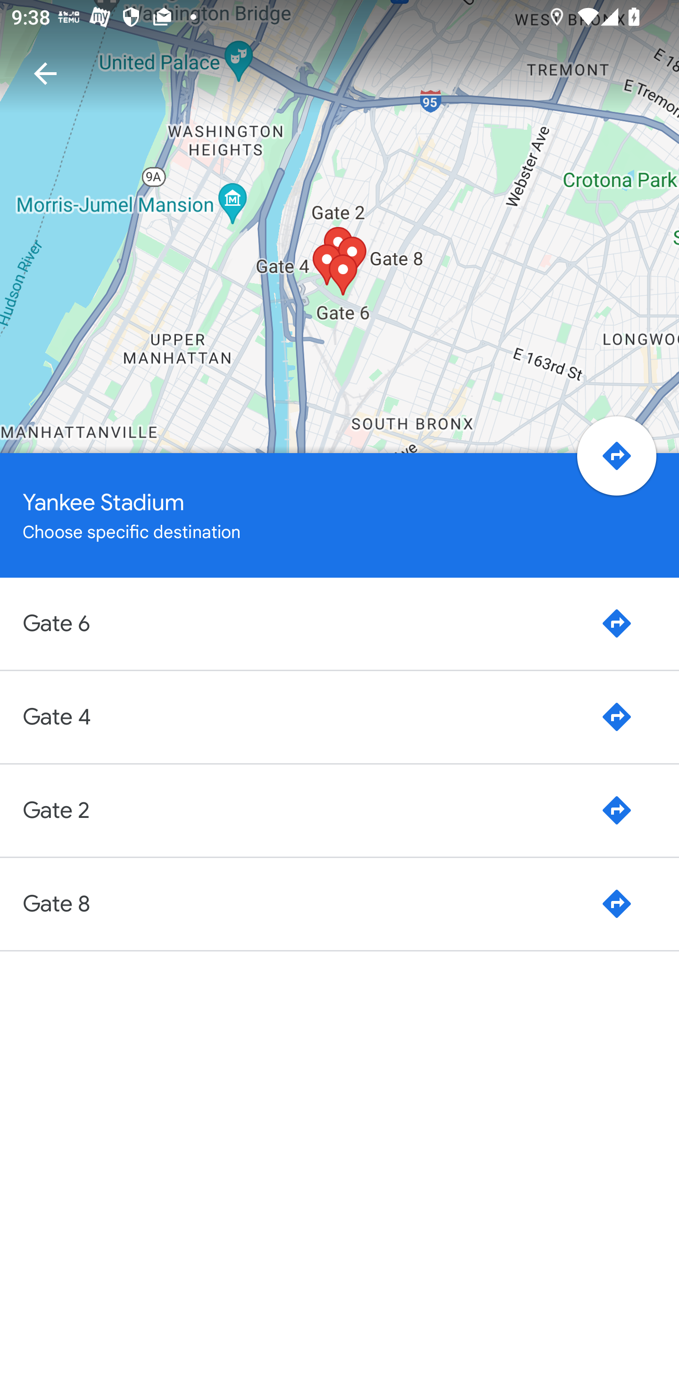  Describe the element at coordinates (616, 904) in the screenshot. I see `Directions to Gate 8` at that location.